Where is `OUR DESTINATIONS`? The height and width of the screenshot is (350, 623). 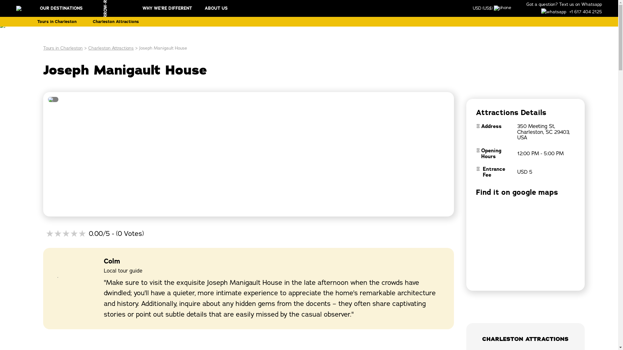 OUR DESTINATIONS is located at coordinates (82, 8).